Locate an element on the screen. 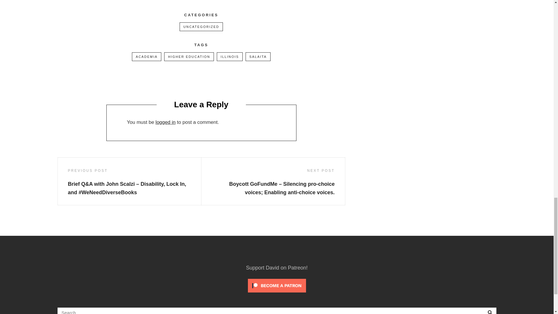 This screenshot has height=314, width=558. HIGHER EDUCATION is located at coordinates (189, 56).